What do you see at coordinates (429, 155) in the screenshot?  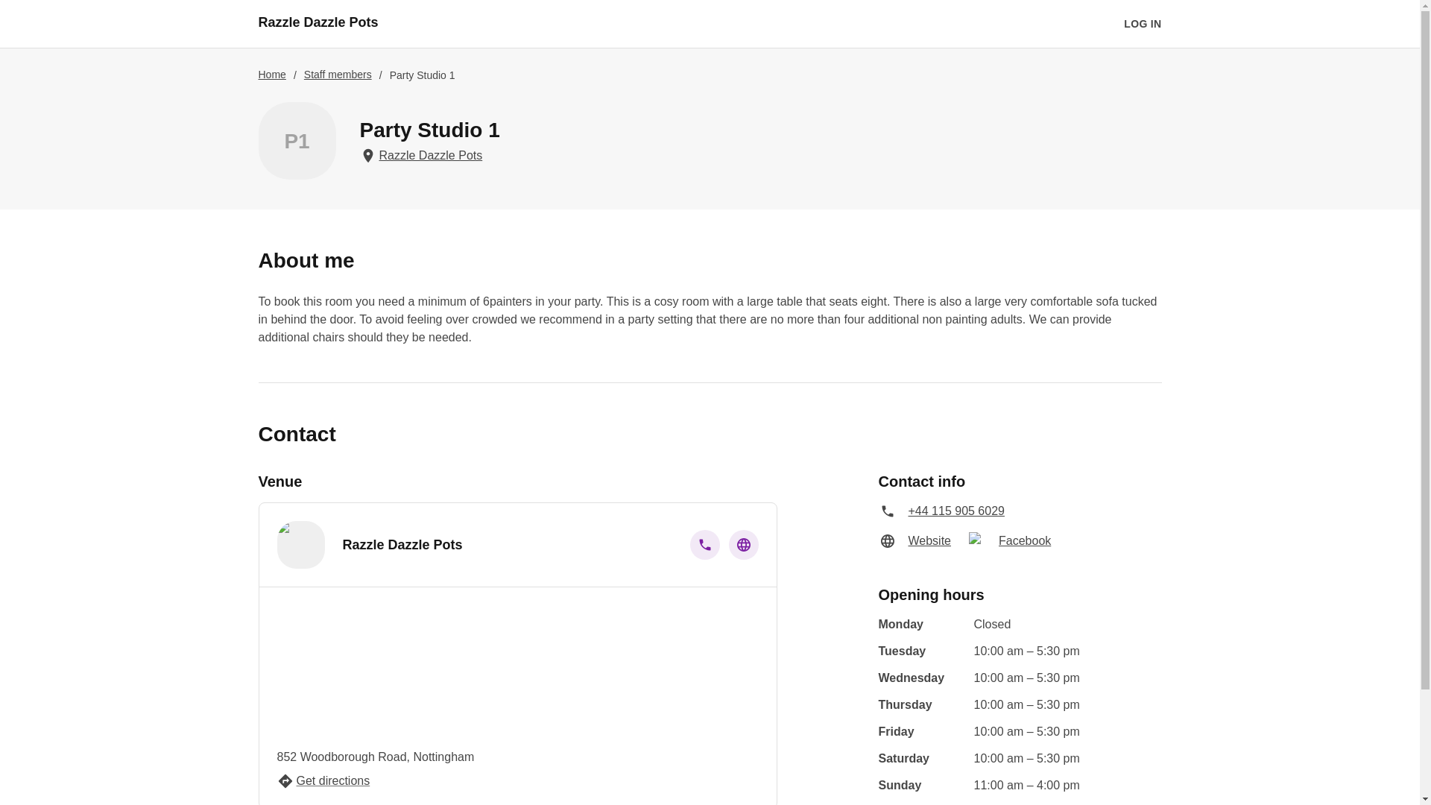 I see `Razzle Dazzle Pots` at bounding box center [429, 155].